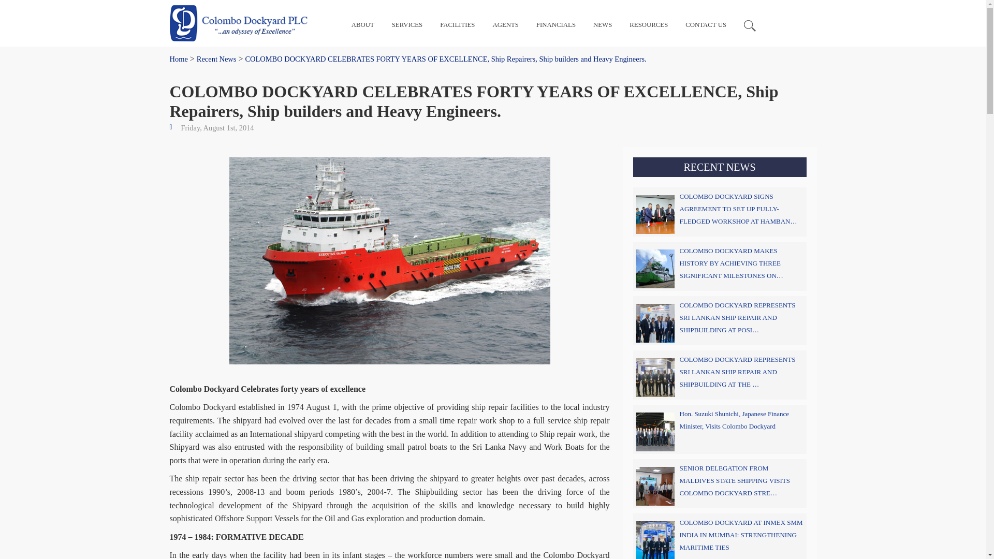  Describe the element at coordinates (458, 25) in the screenshot. I see `FACILITIES` at that location.